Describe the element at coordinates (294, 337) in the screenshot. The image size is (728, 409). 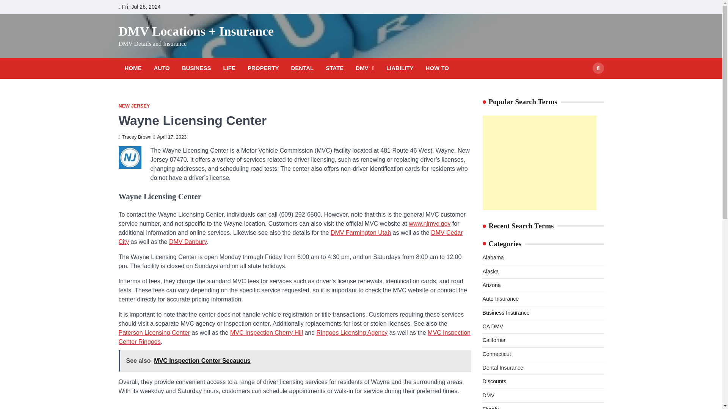
I see `MVC Inspection Center Ringoes` at that location.